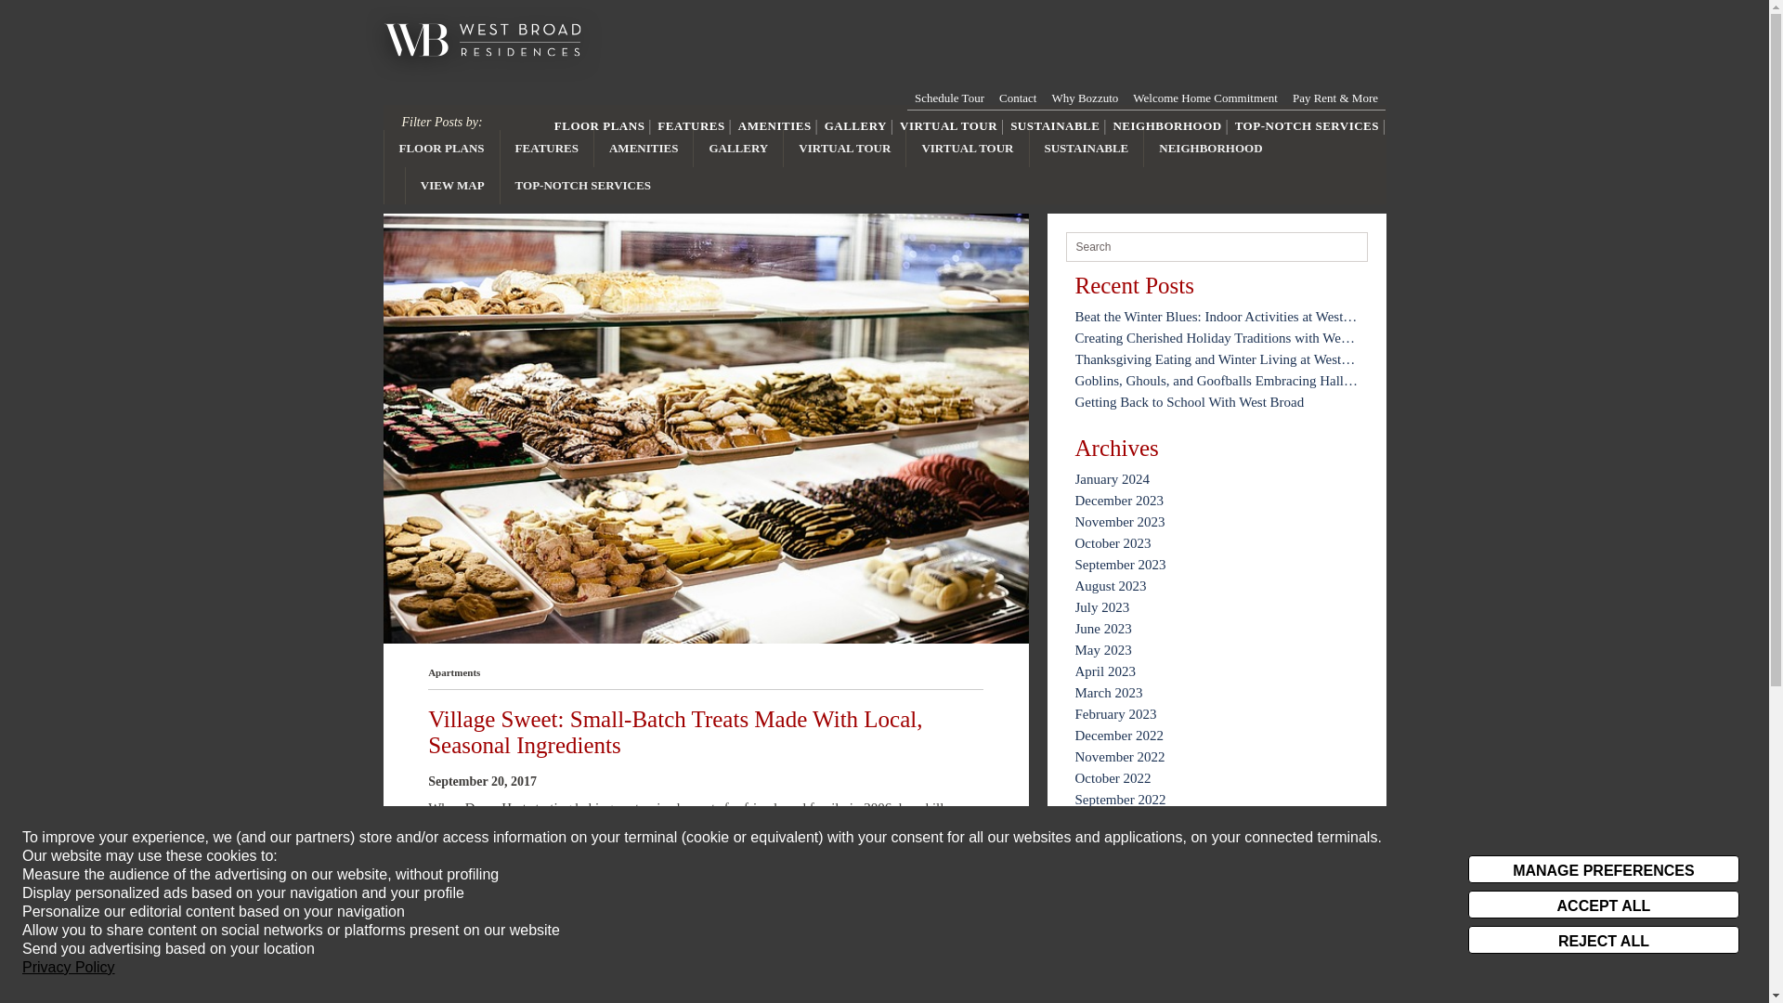 The width and height of the screenshot is (1783, 1003). Describe the element at coordinates (854, 126) in the screenshot. I see `GALLERY` at that location.